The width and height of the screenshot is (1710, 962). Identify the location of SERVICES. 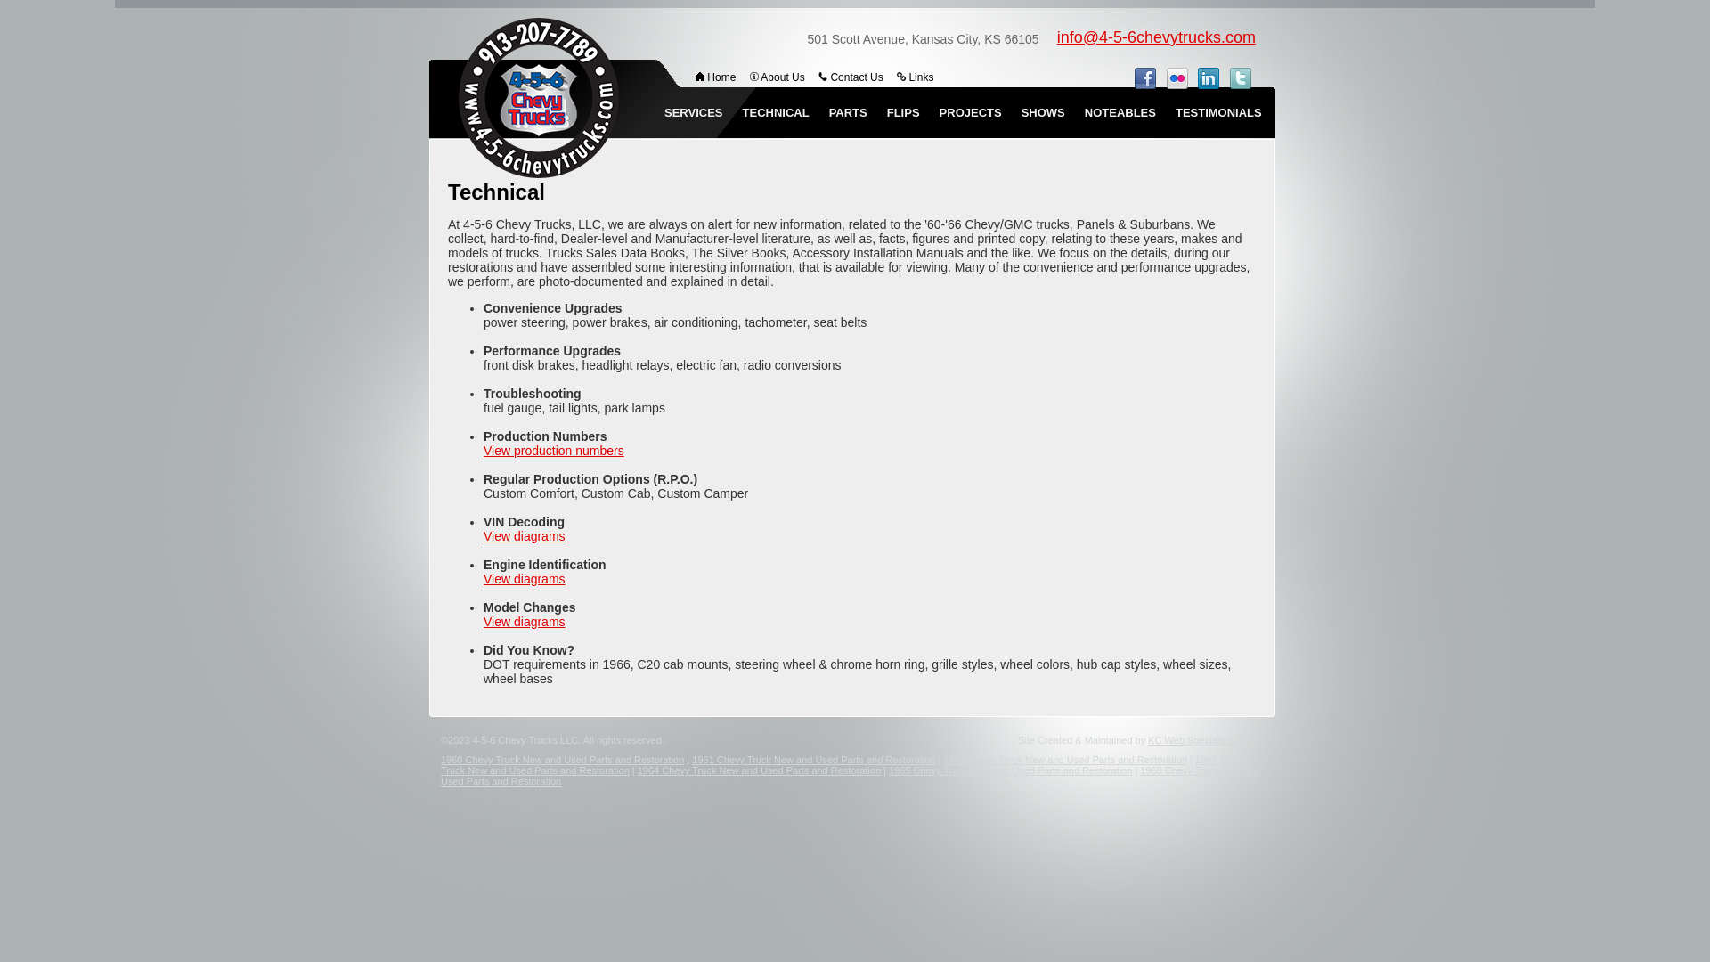
(694, 113).